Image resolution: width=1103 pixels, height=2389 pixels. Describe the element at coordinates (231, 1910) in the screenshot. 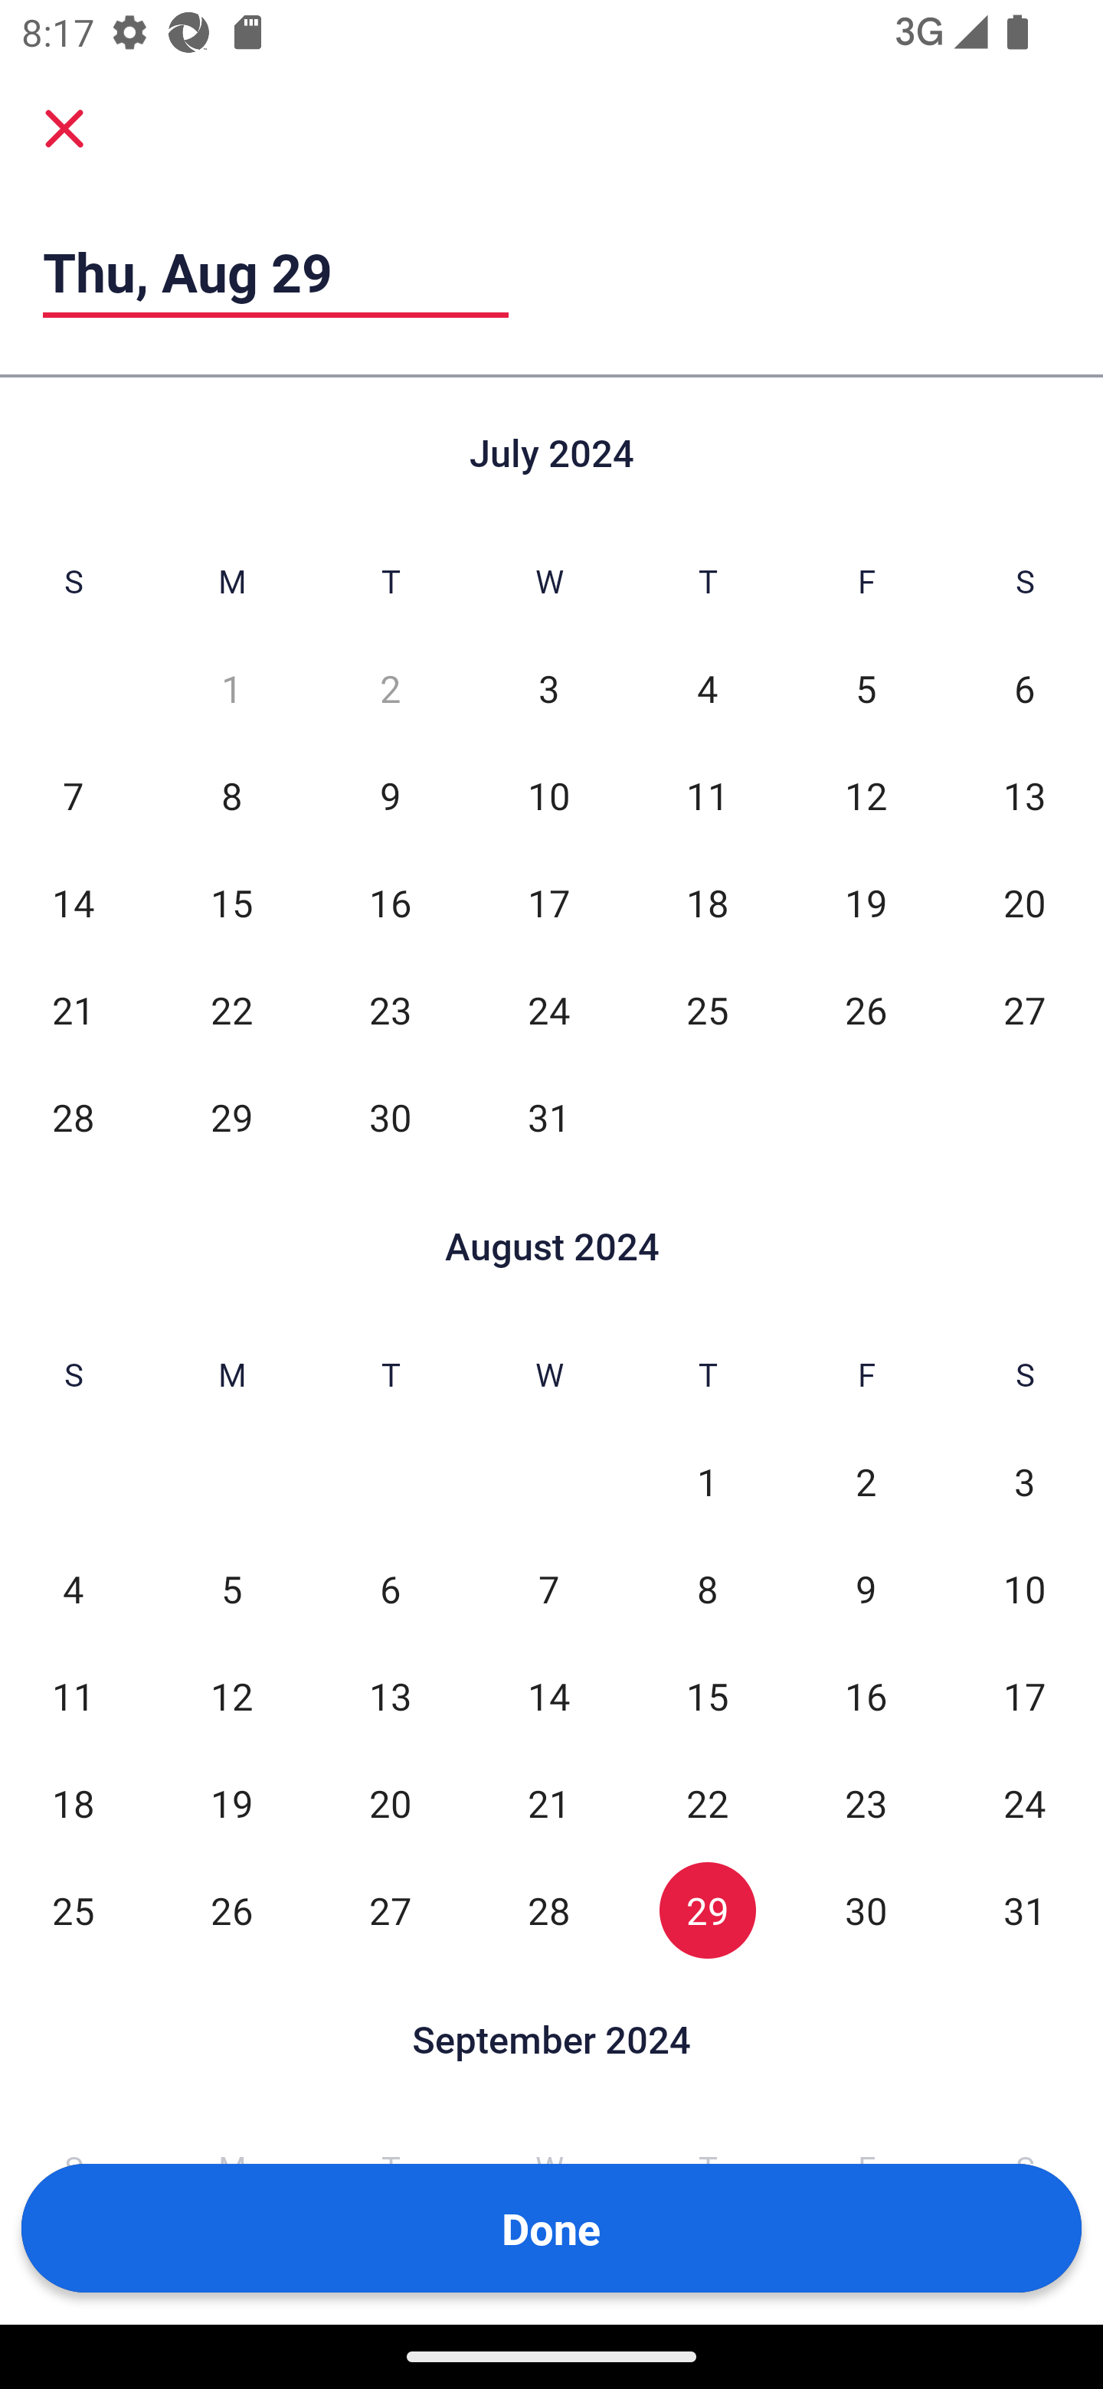

I see `26 Mon, Aug 26, Not Selected` at that location.